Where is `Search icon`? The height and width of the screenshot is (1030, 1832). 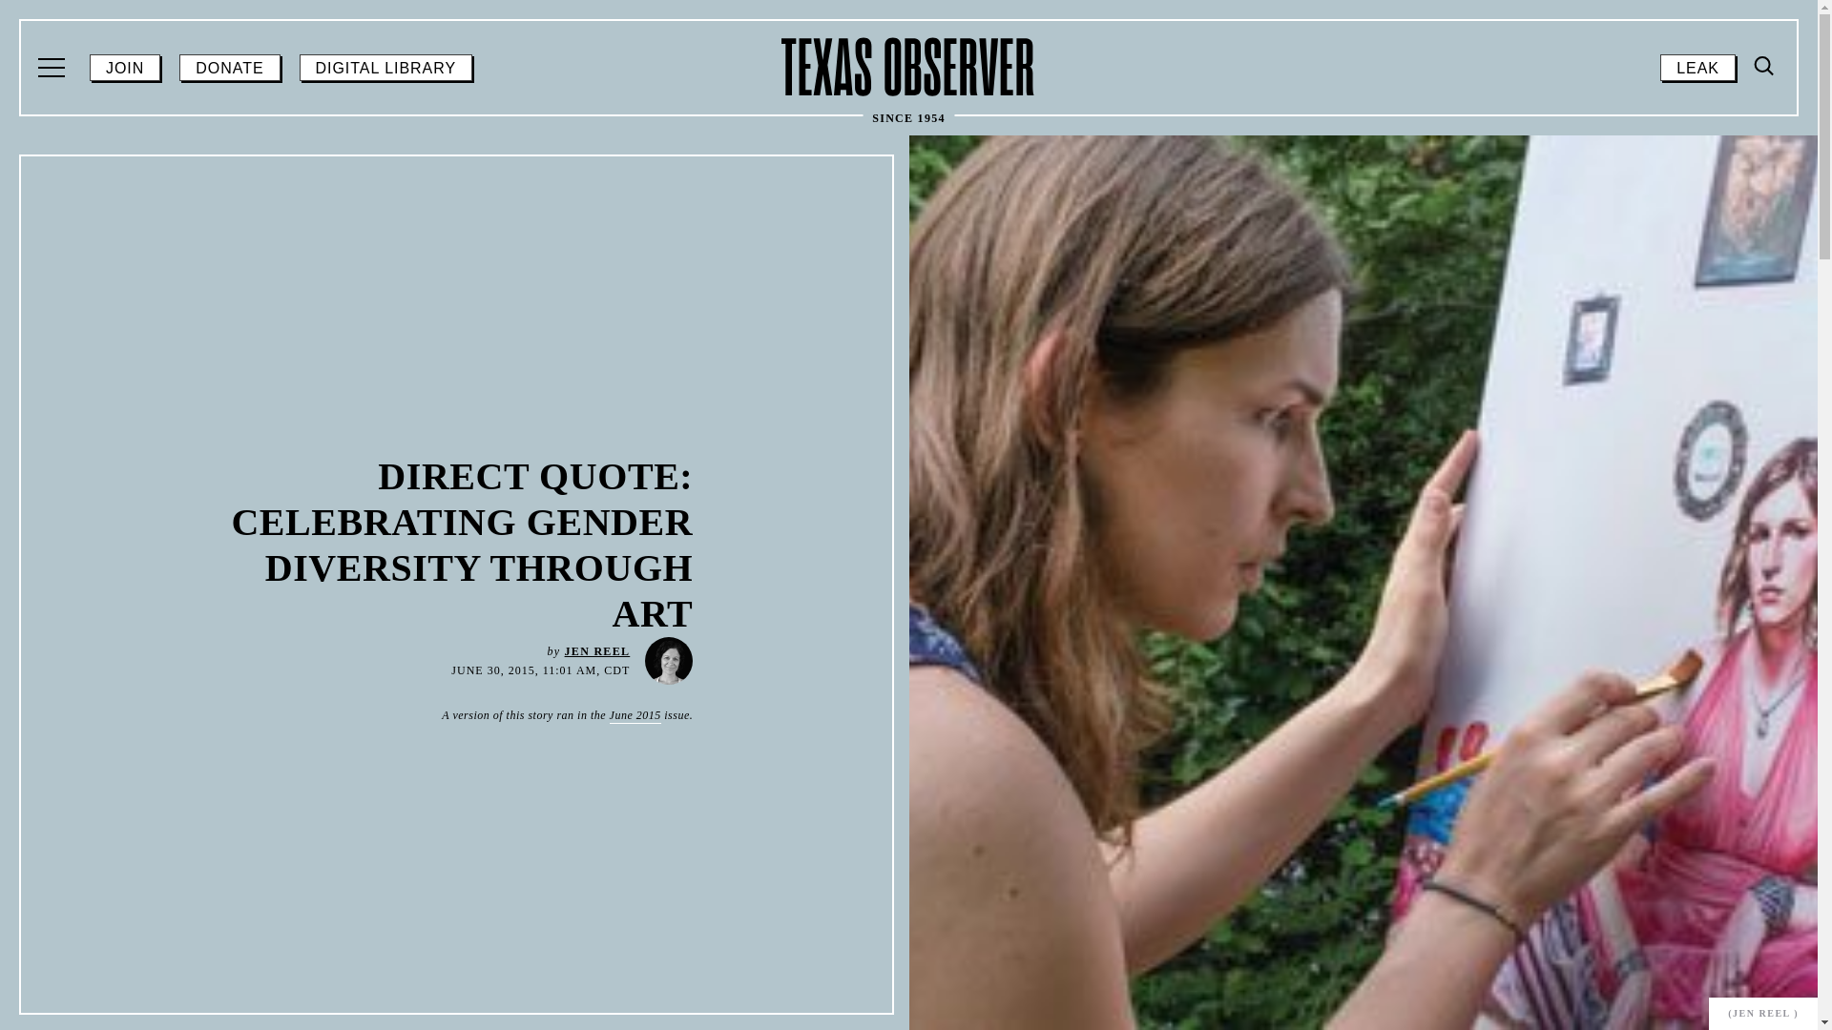
Search icon is located at coordinates (1765, 66).